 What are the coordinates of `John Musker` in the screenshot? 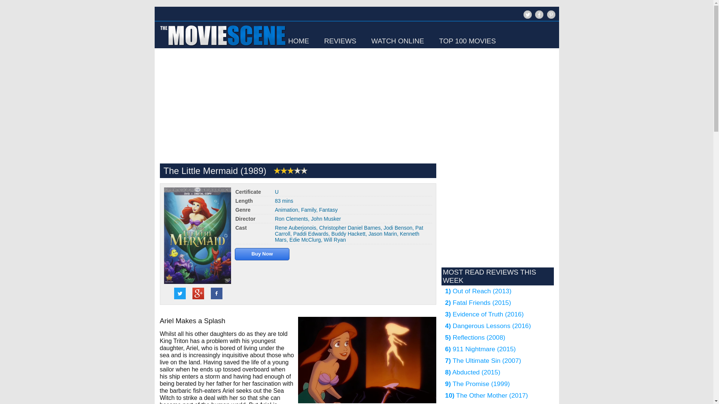 It's located at (326, 218).